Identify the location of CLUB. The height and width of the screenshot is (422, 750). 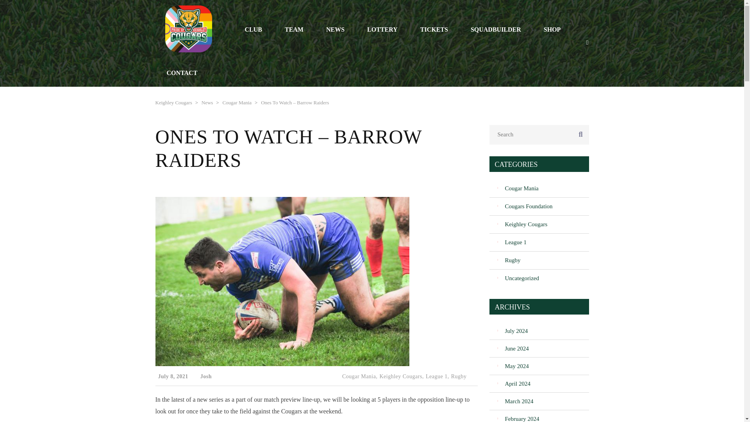
(253, 29).